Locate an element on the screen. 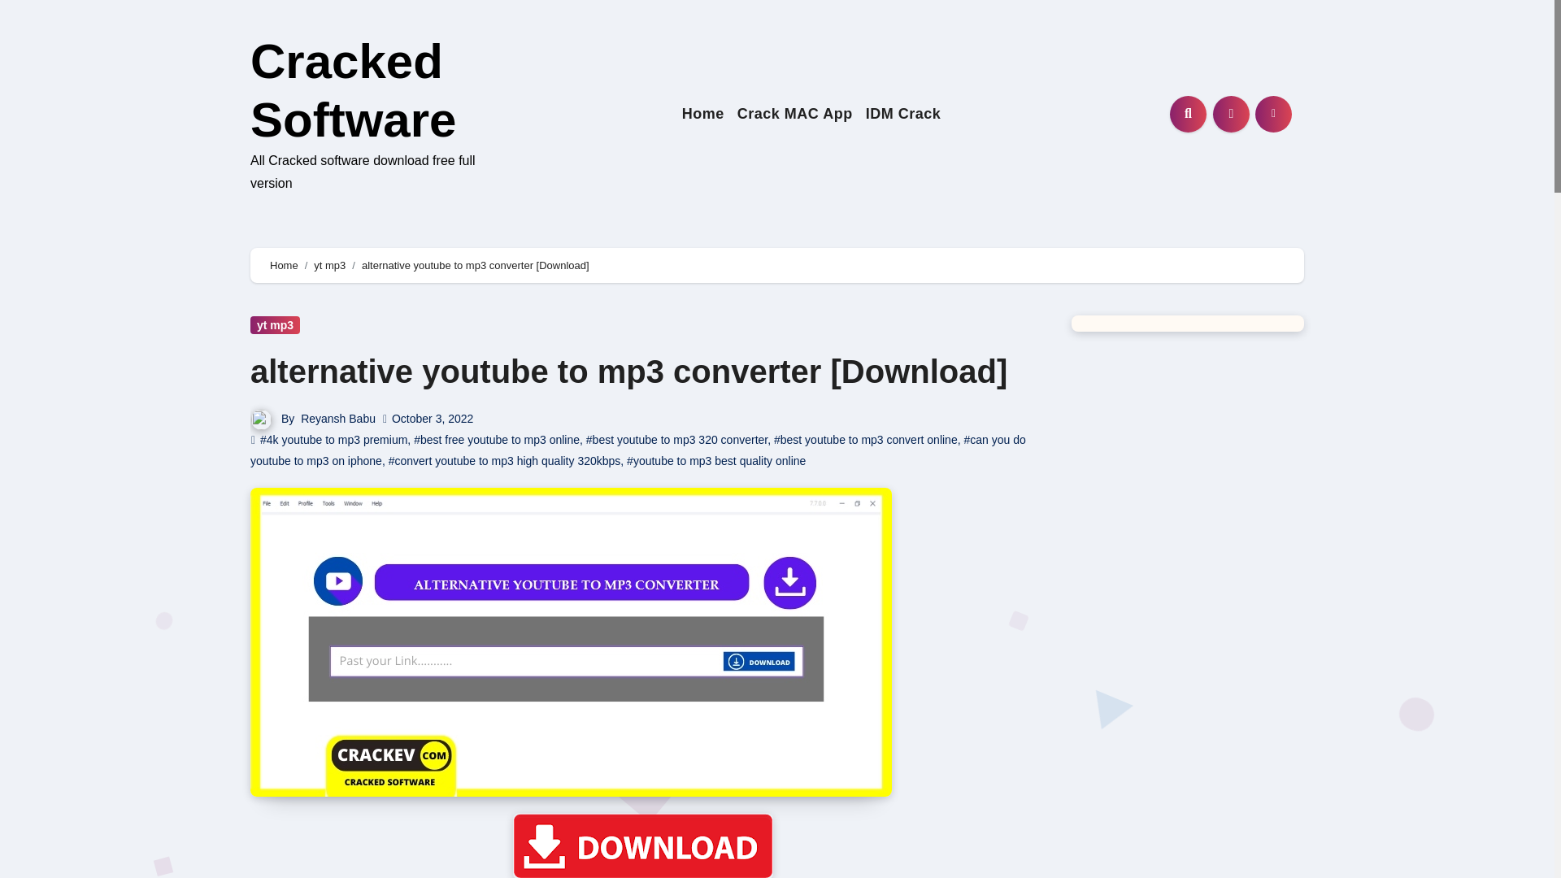  Cracked Software is located at coordinates (353, 91).